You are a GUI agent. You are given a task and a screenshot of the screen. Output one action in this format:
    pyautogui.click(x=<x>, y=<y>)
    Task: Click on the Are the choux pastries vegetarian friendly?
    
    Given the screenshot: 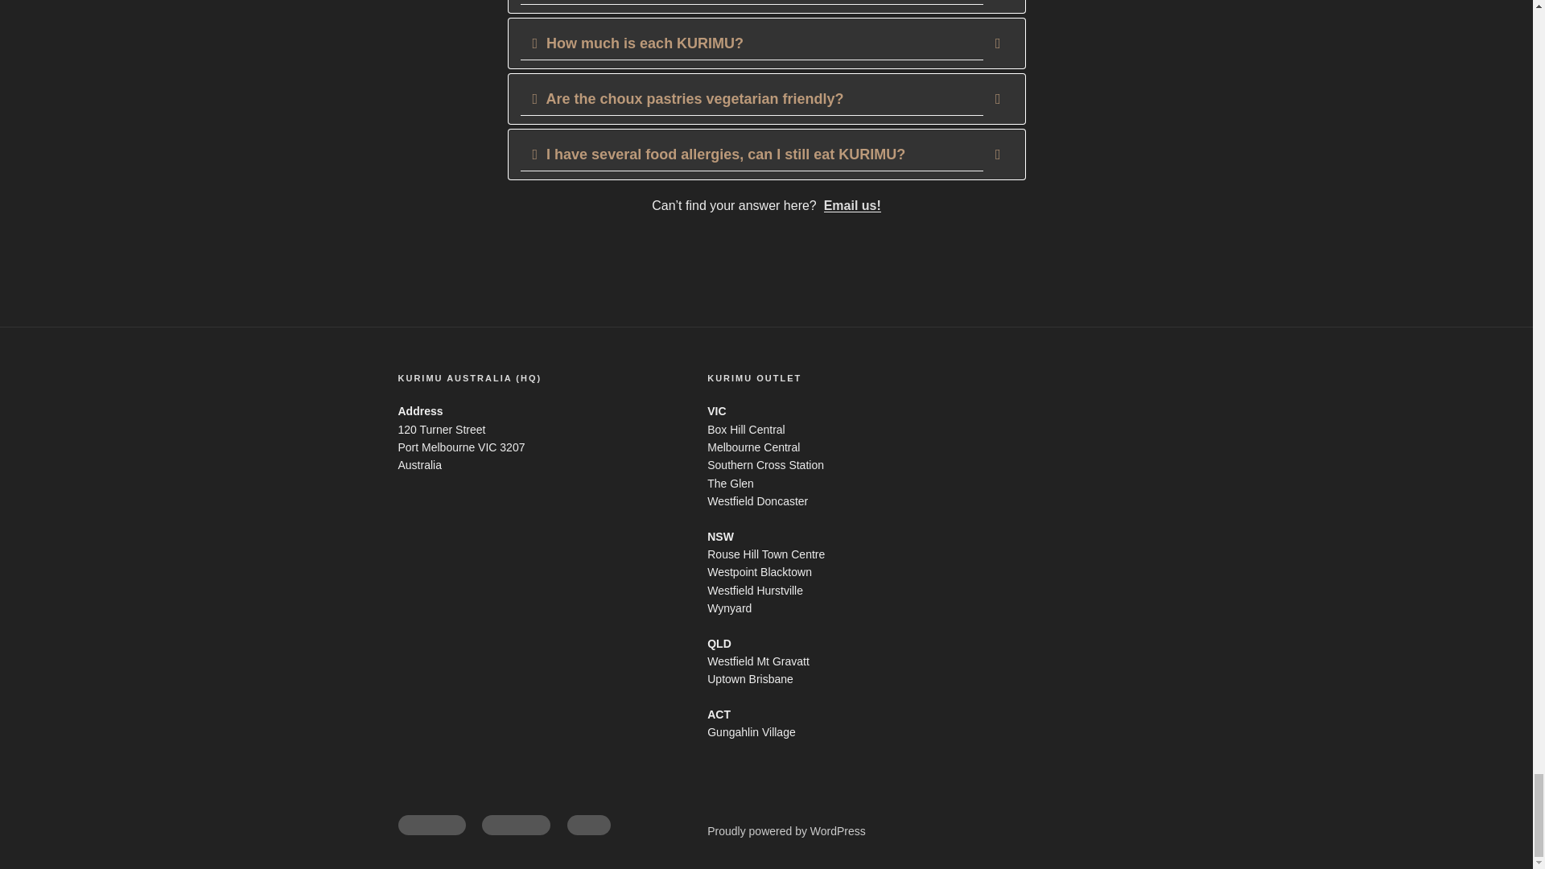 What is the action you would take?
    pyautogui.click(x=765, y=98)
    